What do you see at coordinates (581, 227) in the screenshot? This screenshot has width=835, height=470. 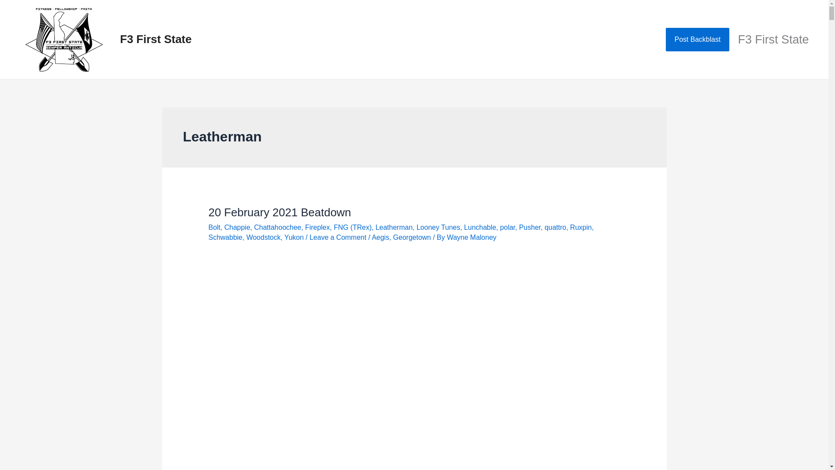 I see `Ruxpin` at bounding box center [581, 227].